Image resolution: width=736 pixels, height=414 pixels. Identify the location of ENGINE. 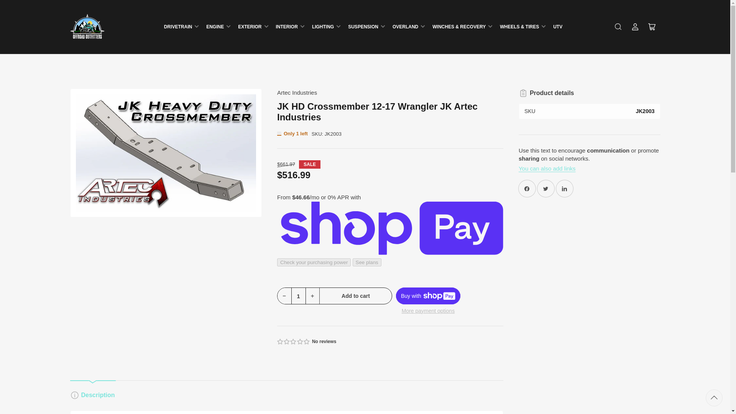
(218, 27).